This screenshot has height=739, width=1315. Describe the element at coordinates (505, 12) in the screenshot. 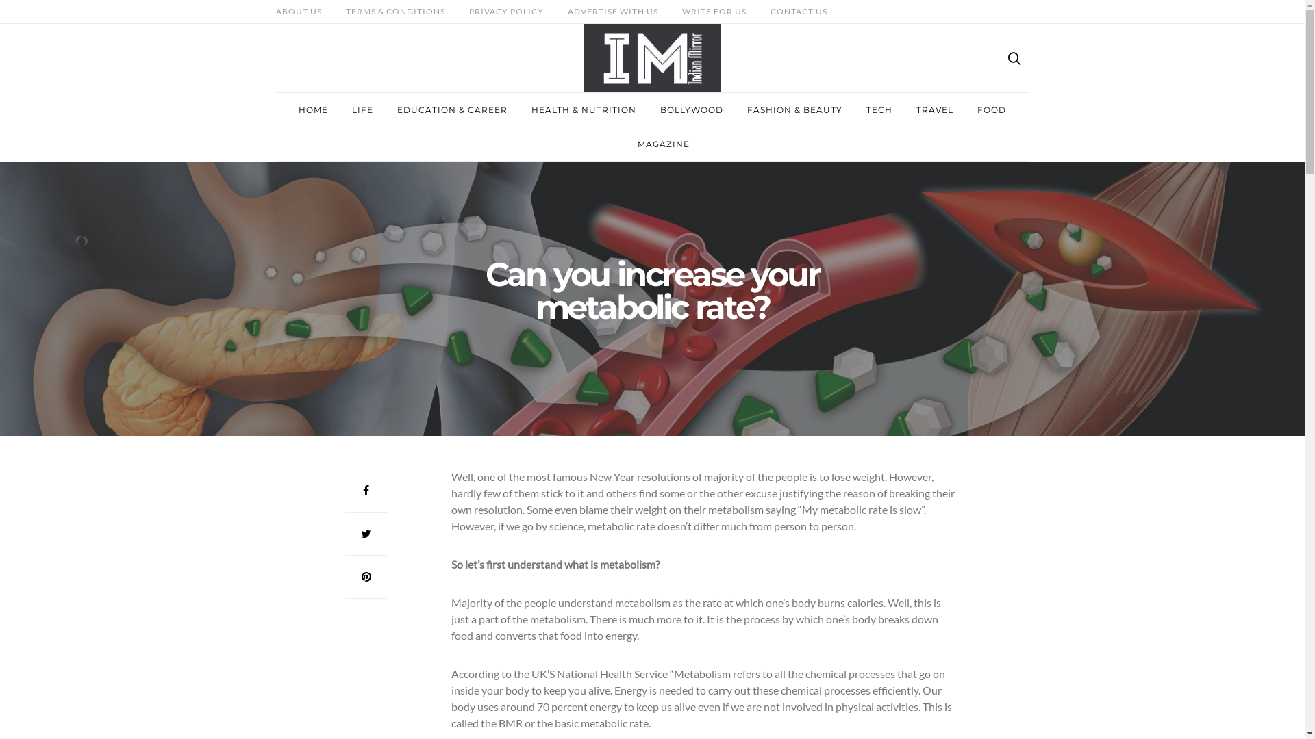

I see `PRIVACY POLICY` at that location.